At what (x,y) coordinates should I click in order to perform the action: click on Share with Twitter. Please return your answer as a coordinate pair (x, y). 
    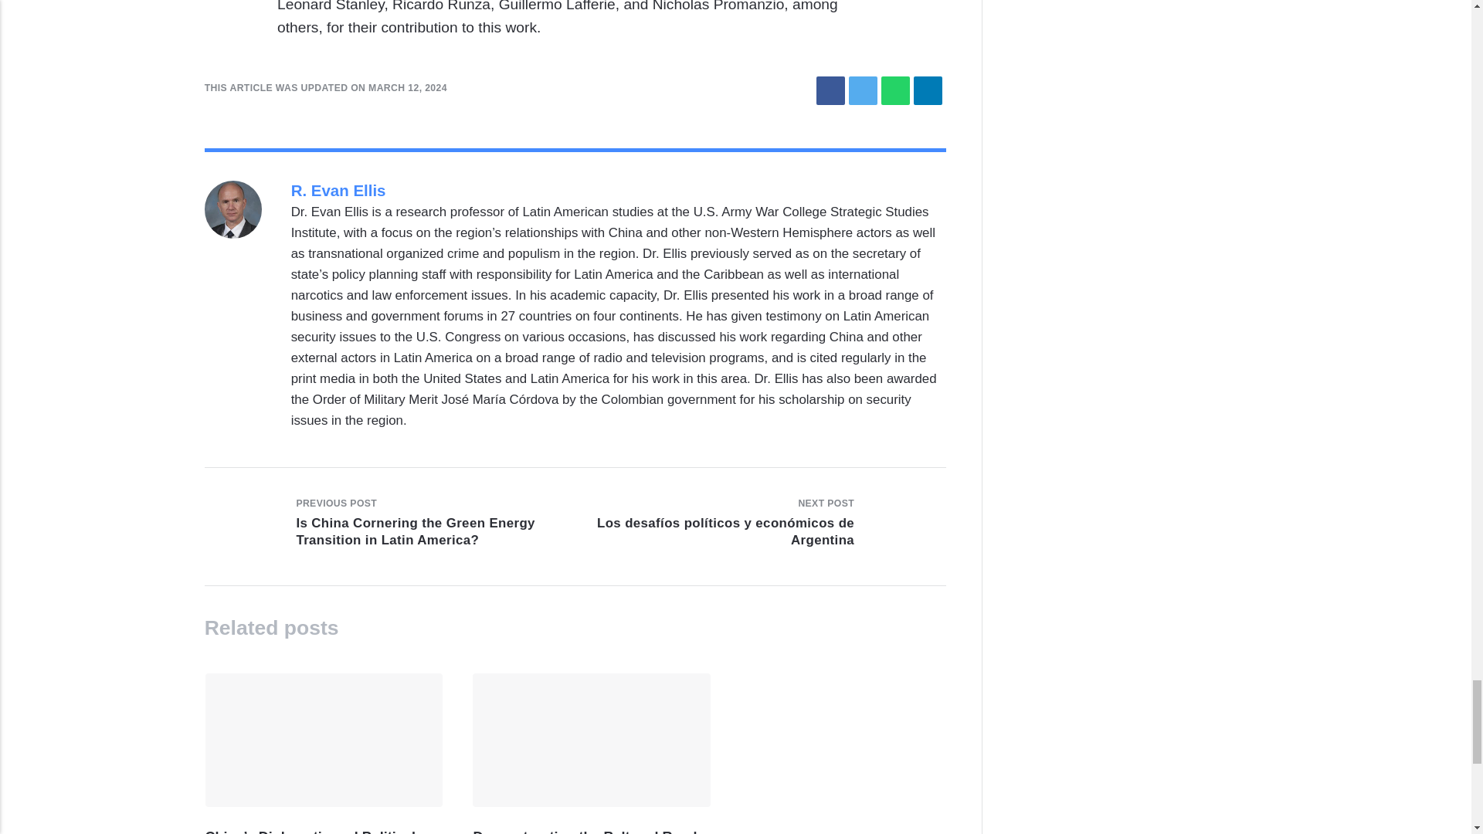
    Looking at the image, I should click on (863, 91).